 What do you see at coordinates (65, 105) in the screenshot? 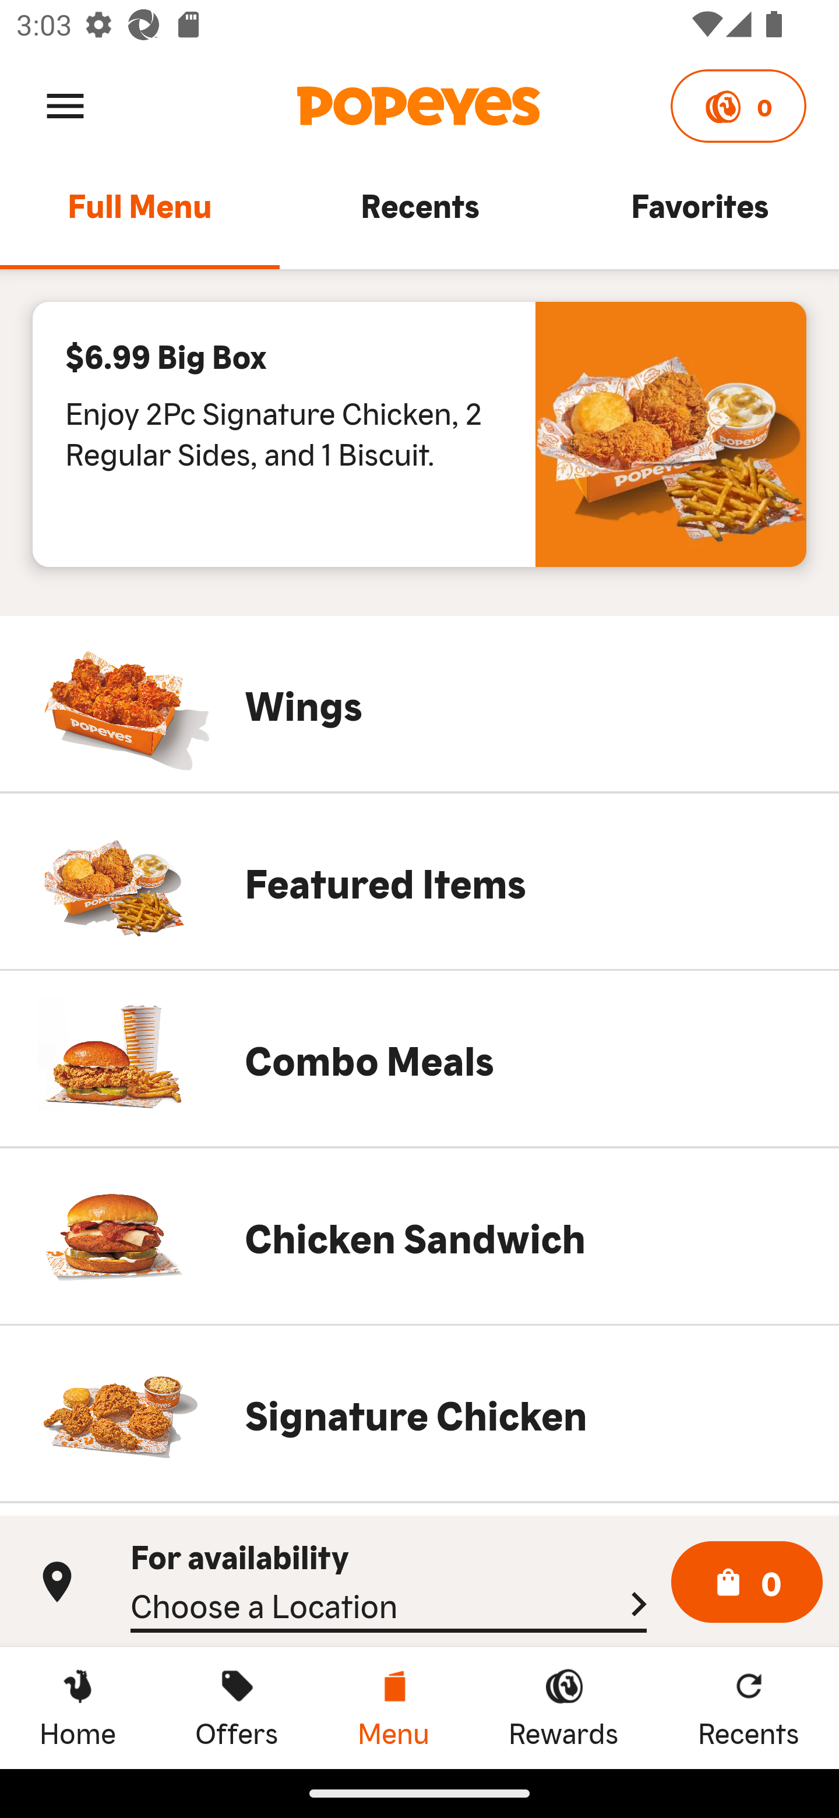
I see `Menu ` at bounding box center [65, 105].